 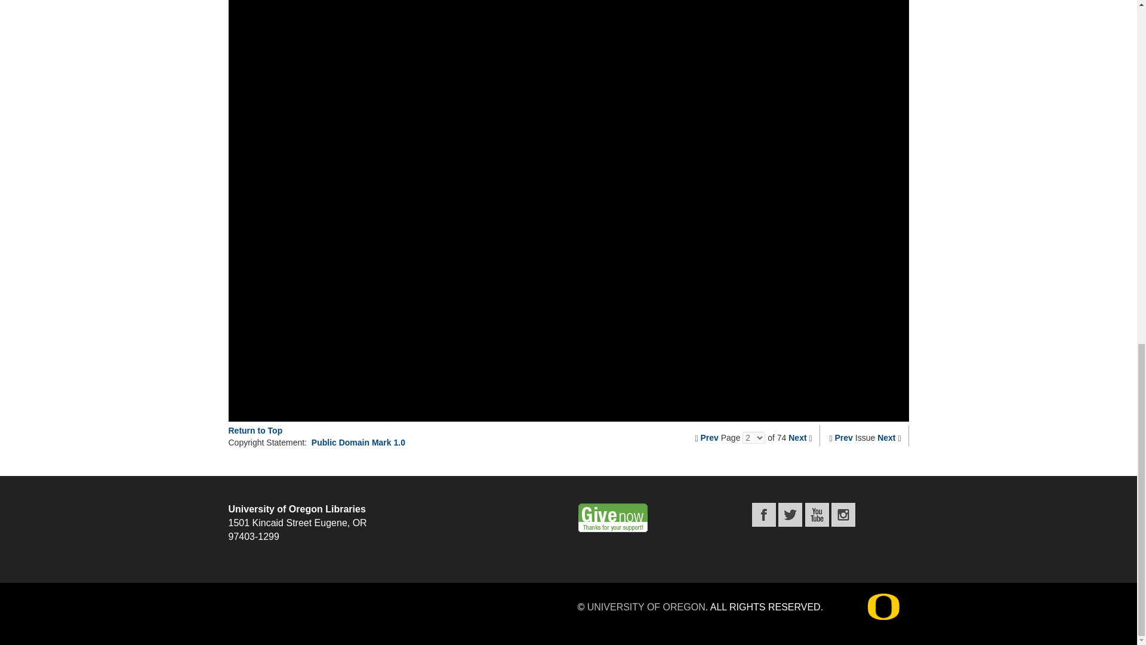 What do you see at coordinates (255, 430) in the screenshot?
I see `Return to Top` at bounding box center [255, 430].